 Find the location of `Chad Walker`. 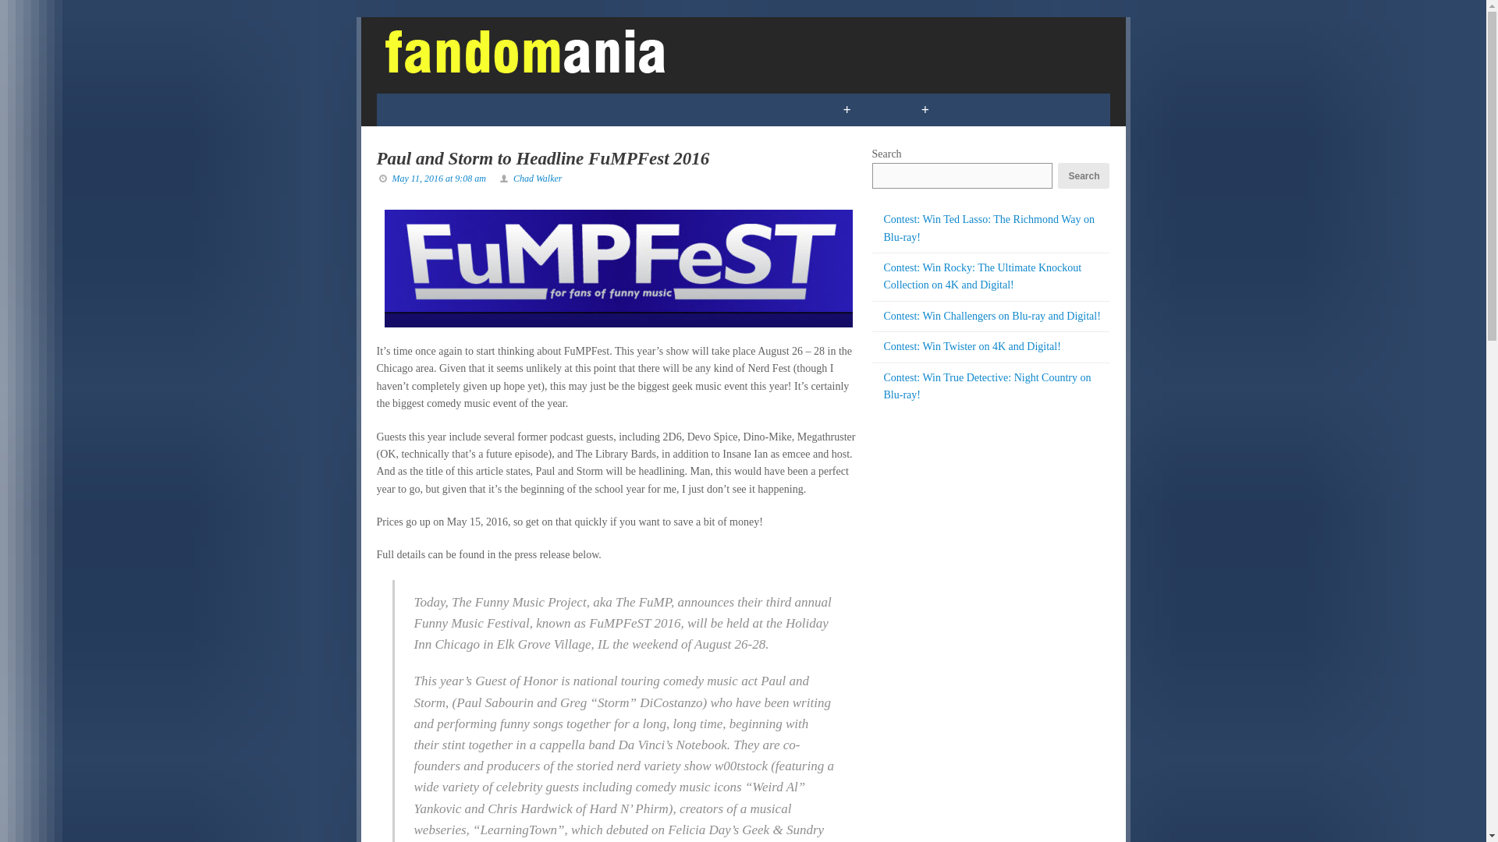

Chad Walker is located at coordinates (538, 179).